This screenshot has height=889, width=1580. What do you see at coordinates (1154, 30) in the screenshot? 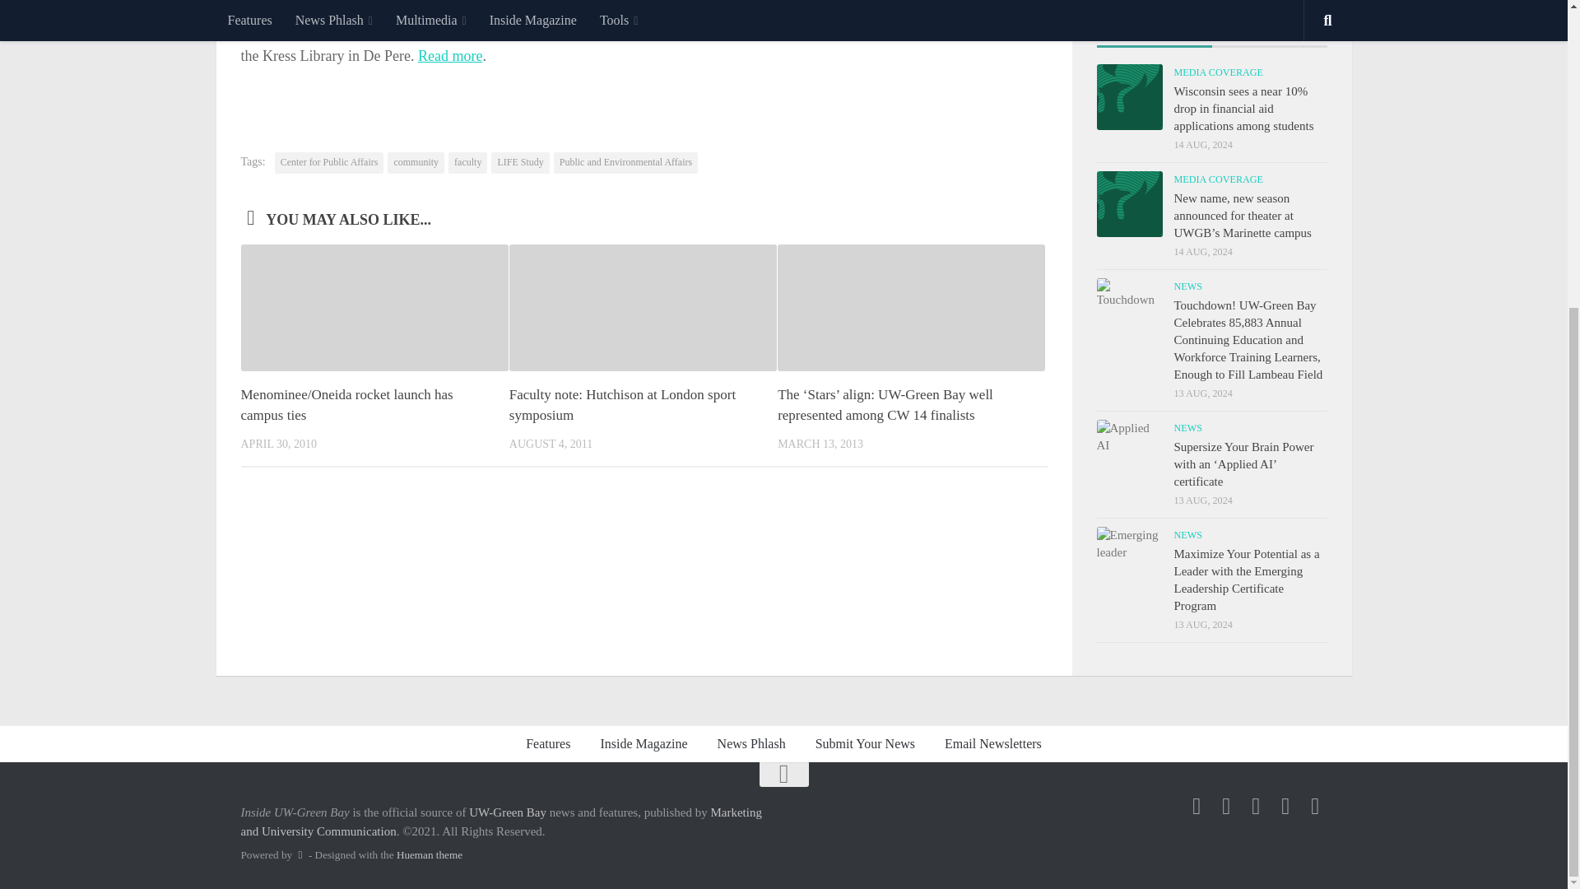
I see `Recent Posts` at bounding box center [1154, 30].